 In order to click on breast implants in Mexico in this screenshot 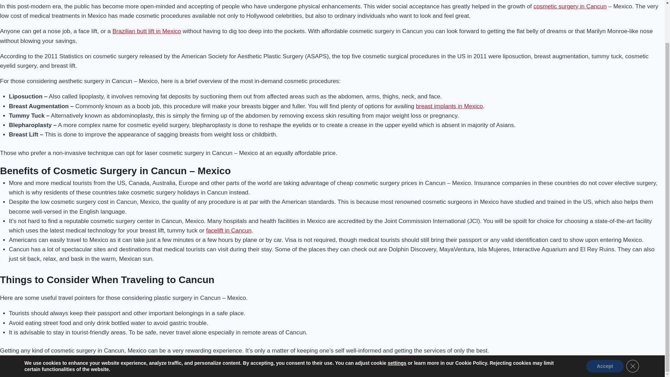, I will do `click(449, 106)`.